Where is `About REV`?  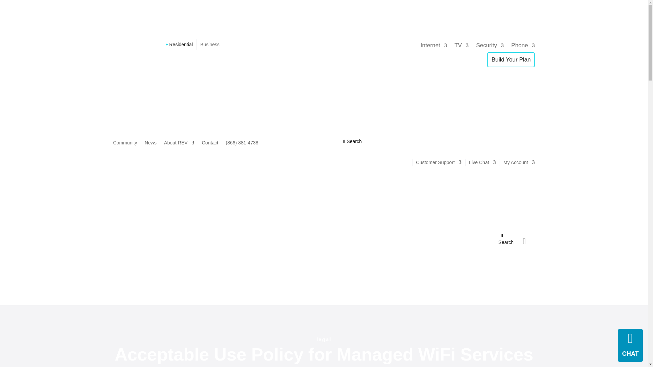 About REV is located at coordinates (179, 144).